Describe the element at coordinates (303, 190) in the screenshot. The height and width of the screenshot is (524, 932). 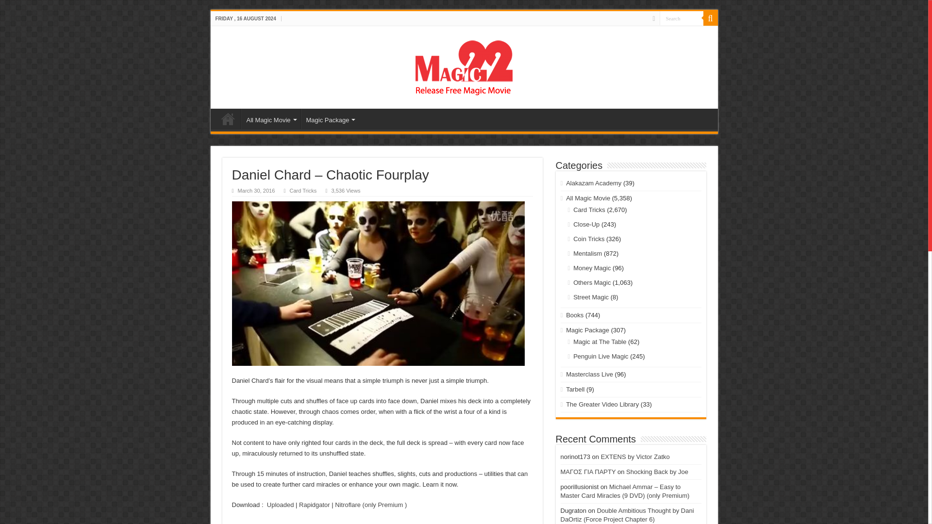
I see `Card Tricks` at that location.